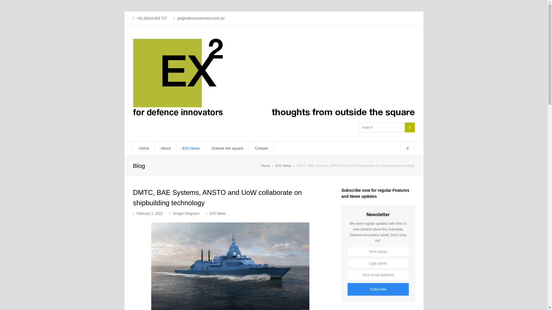 The height and width of the screenshot is (310, 552). What do you see at coordinates (265, 165) in the screenshot?
I see `Home` at bounding box center [265, 165].